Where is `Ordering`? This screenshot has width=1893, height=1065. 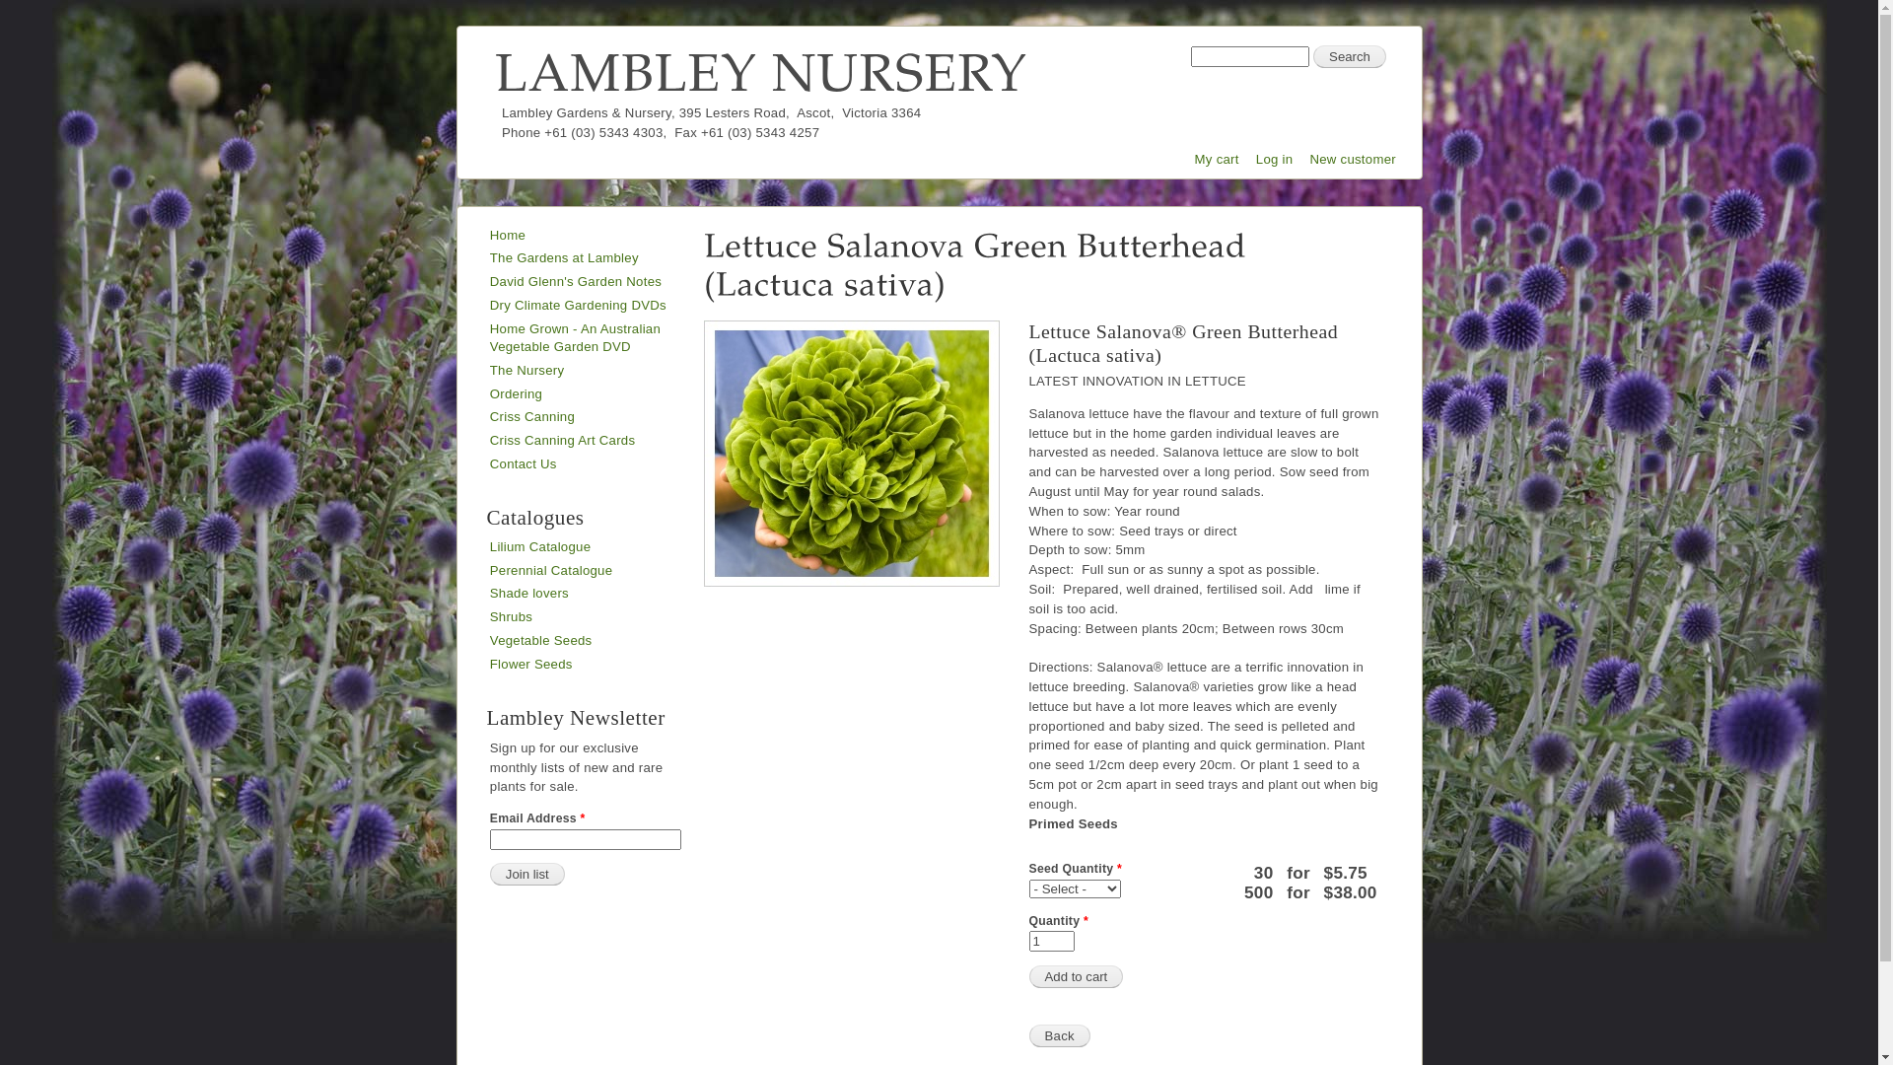
Ordering is located at coordinates (517, 394).